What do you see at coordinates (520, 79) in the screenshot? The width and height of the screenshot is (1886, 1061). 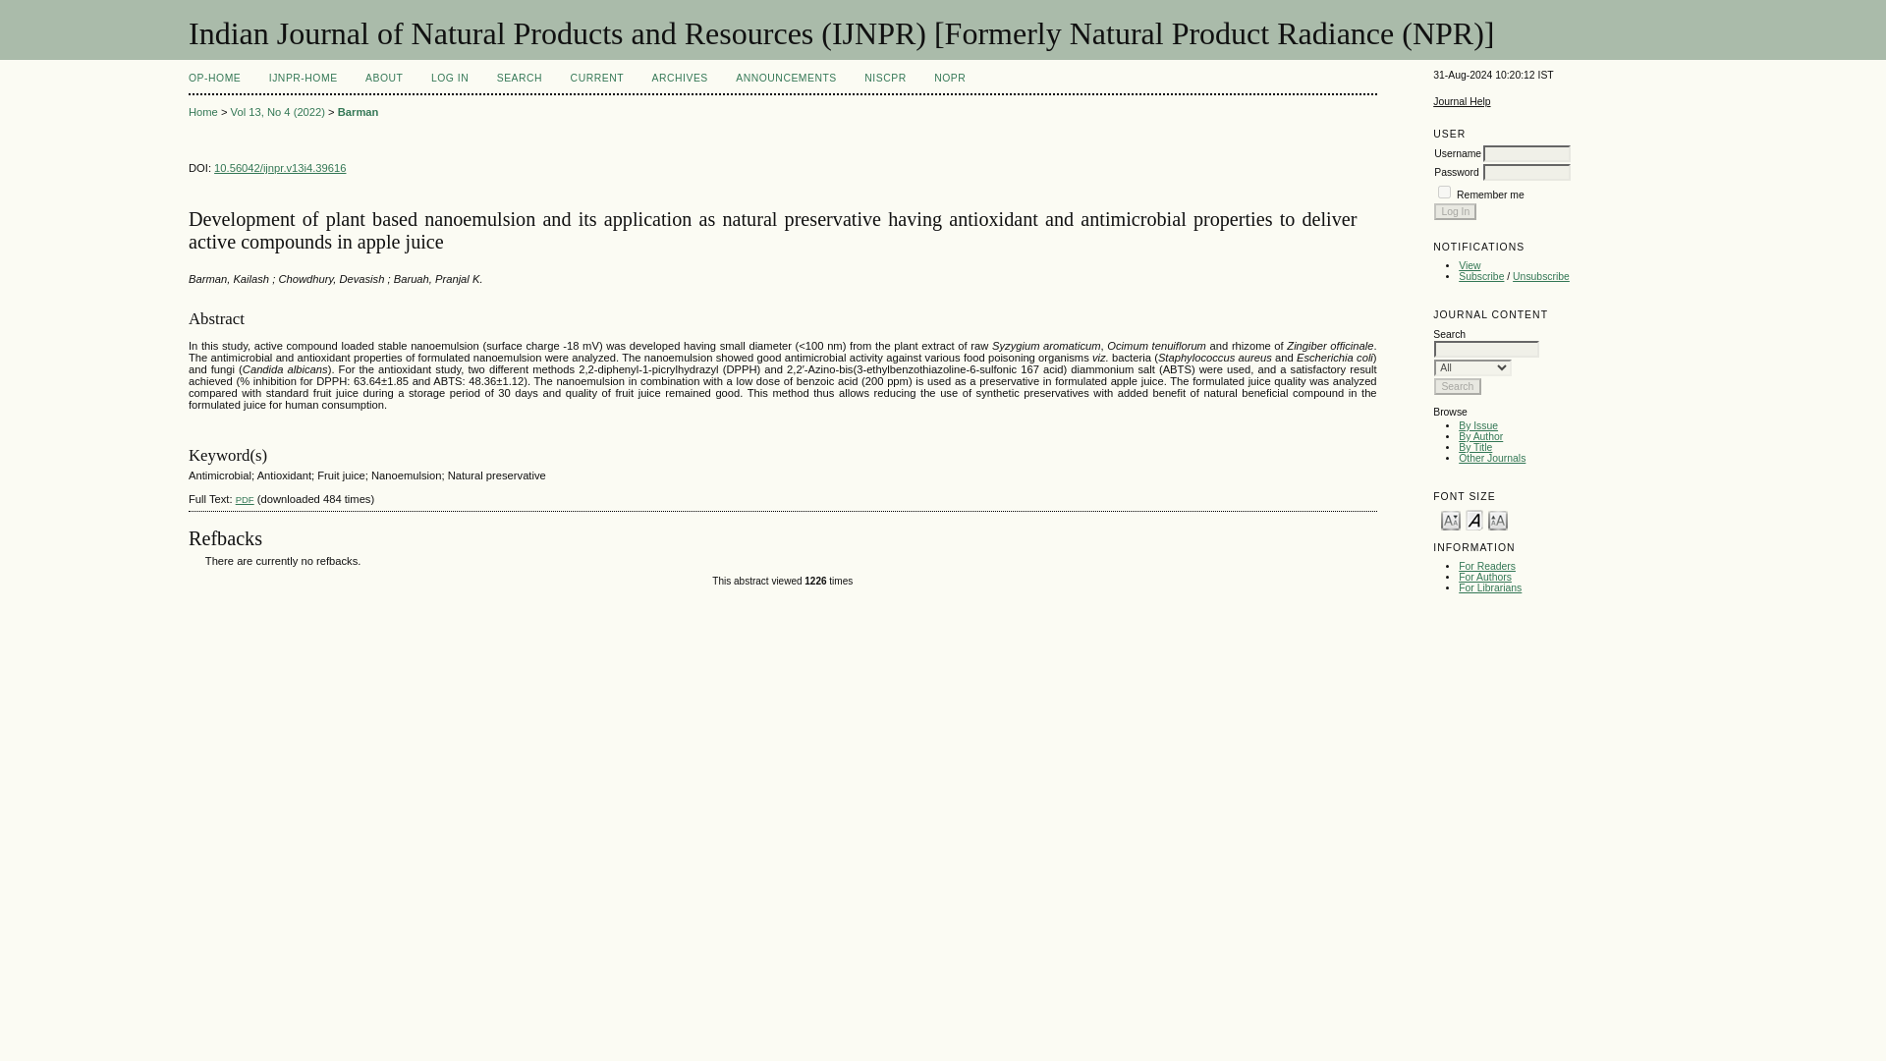 I see `SEARCH` at bounding box center [520, 79].